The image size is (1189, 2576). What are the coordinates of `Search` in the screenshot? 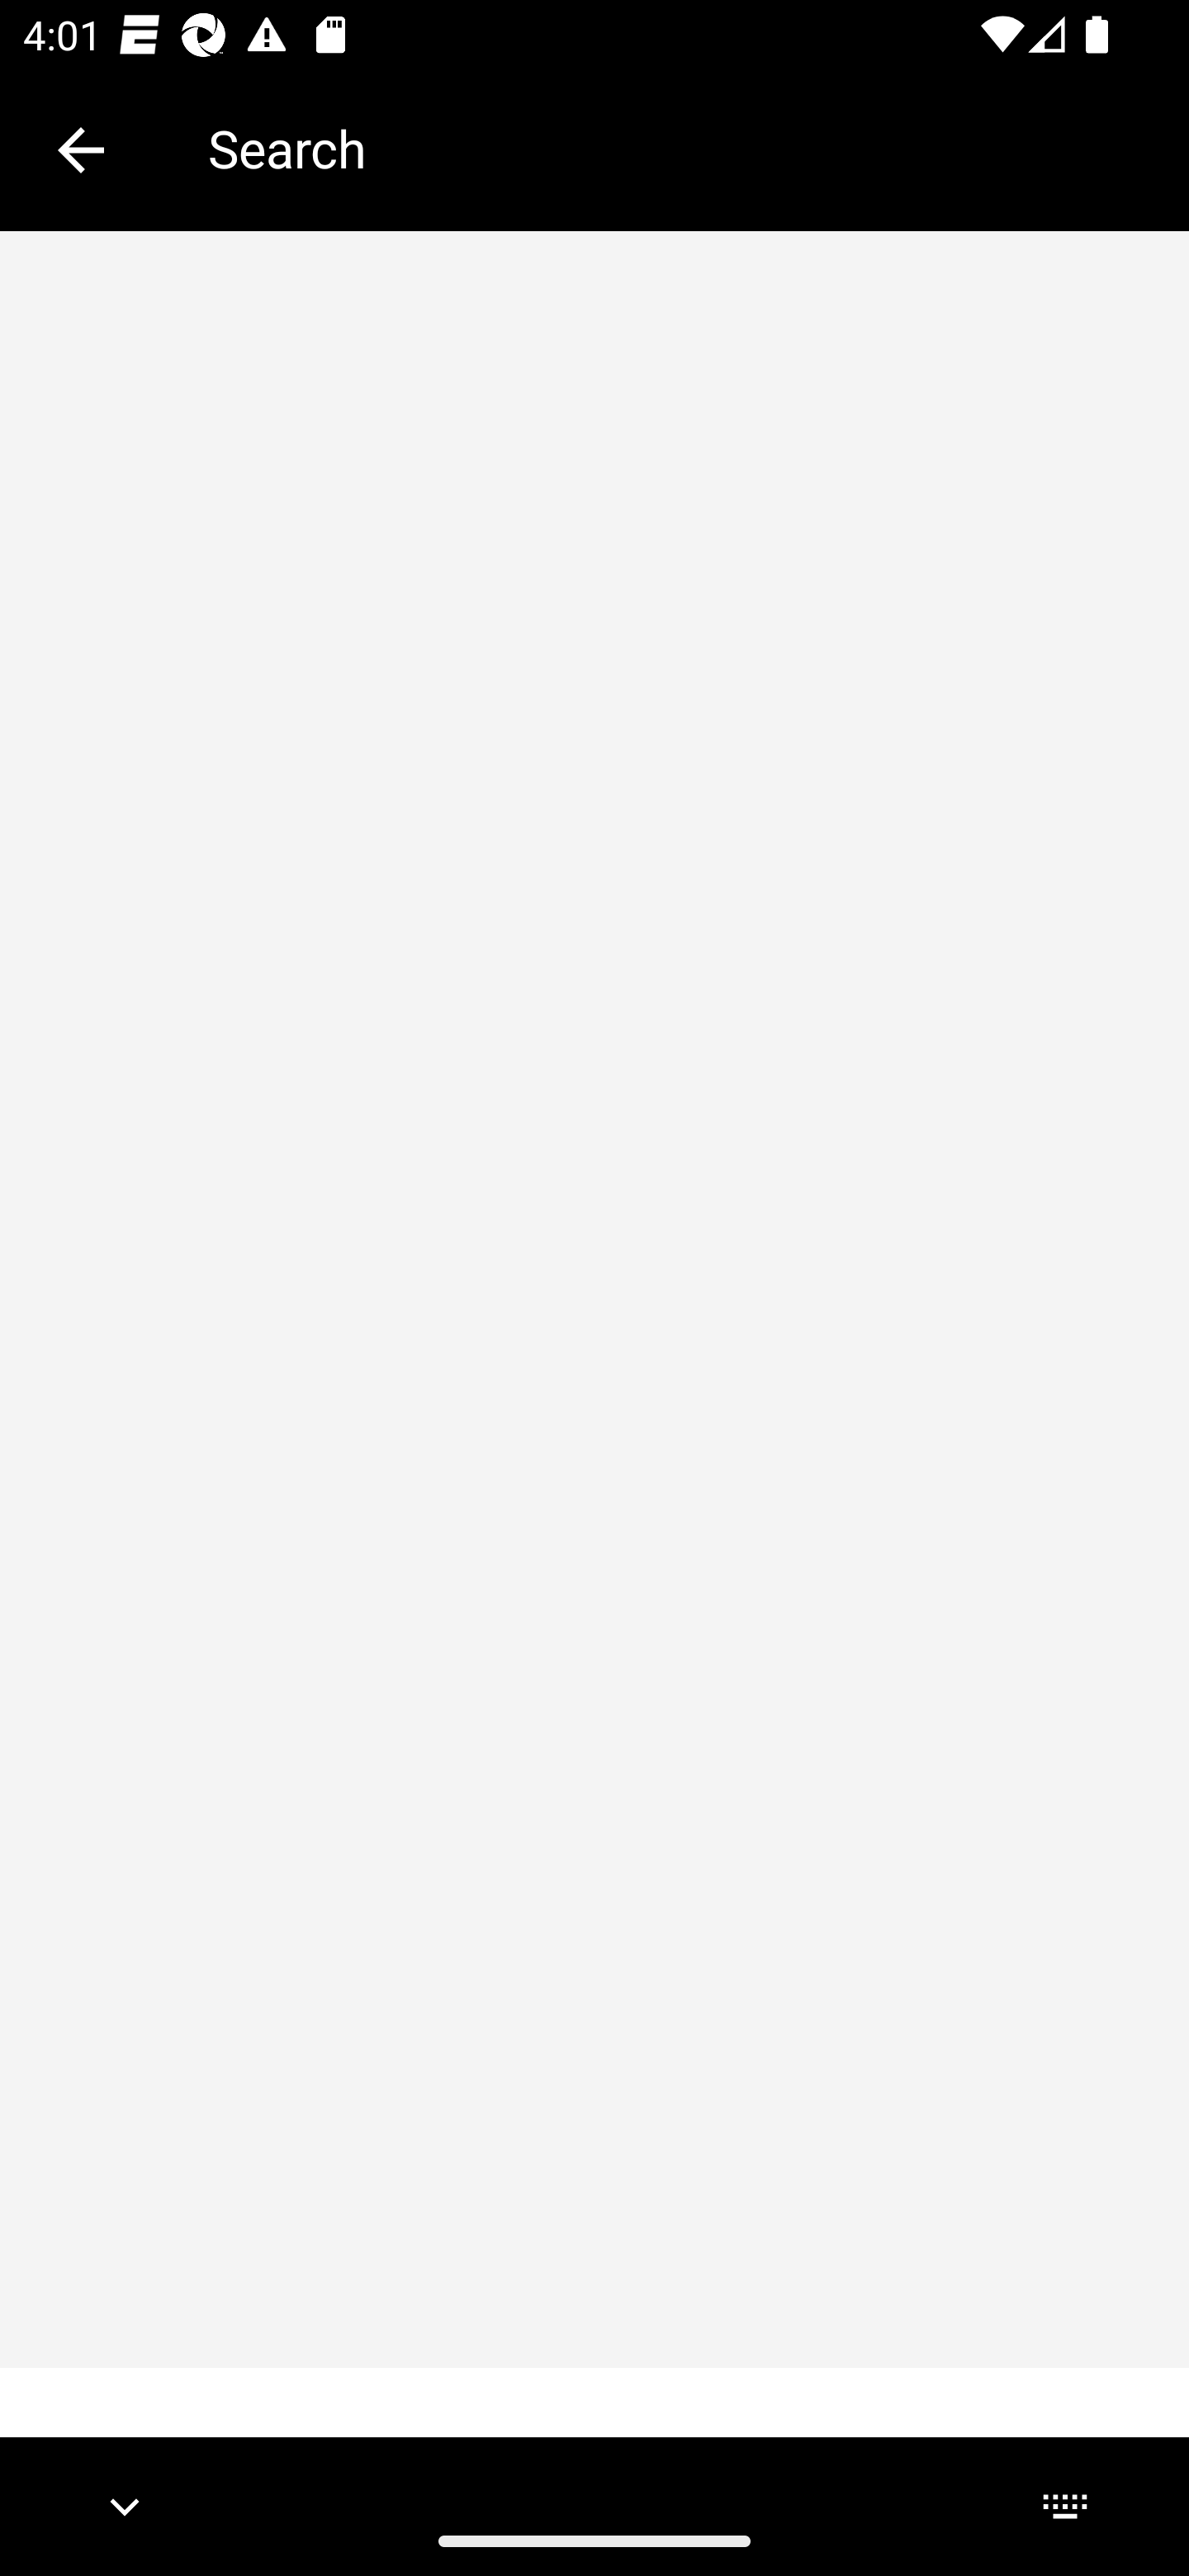 It's located at (675, 149).